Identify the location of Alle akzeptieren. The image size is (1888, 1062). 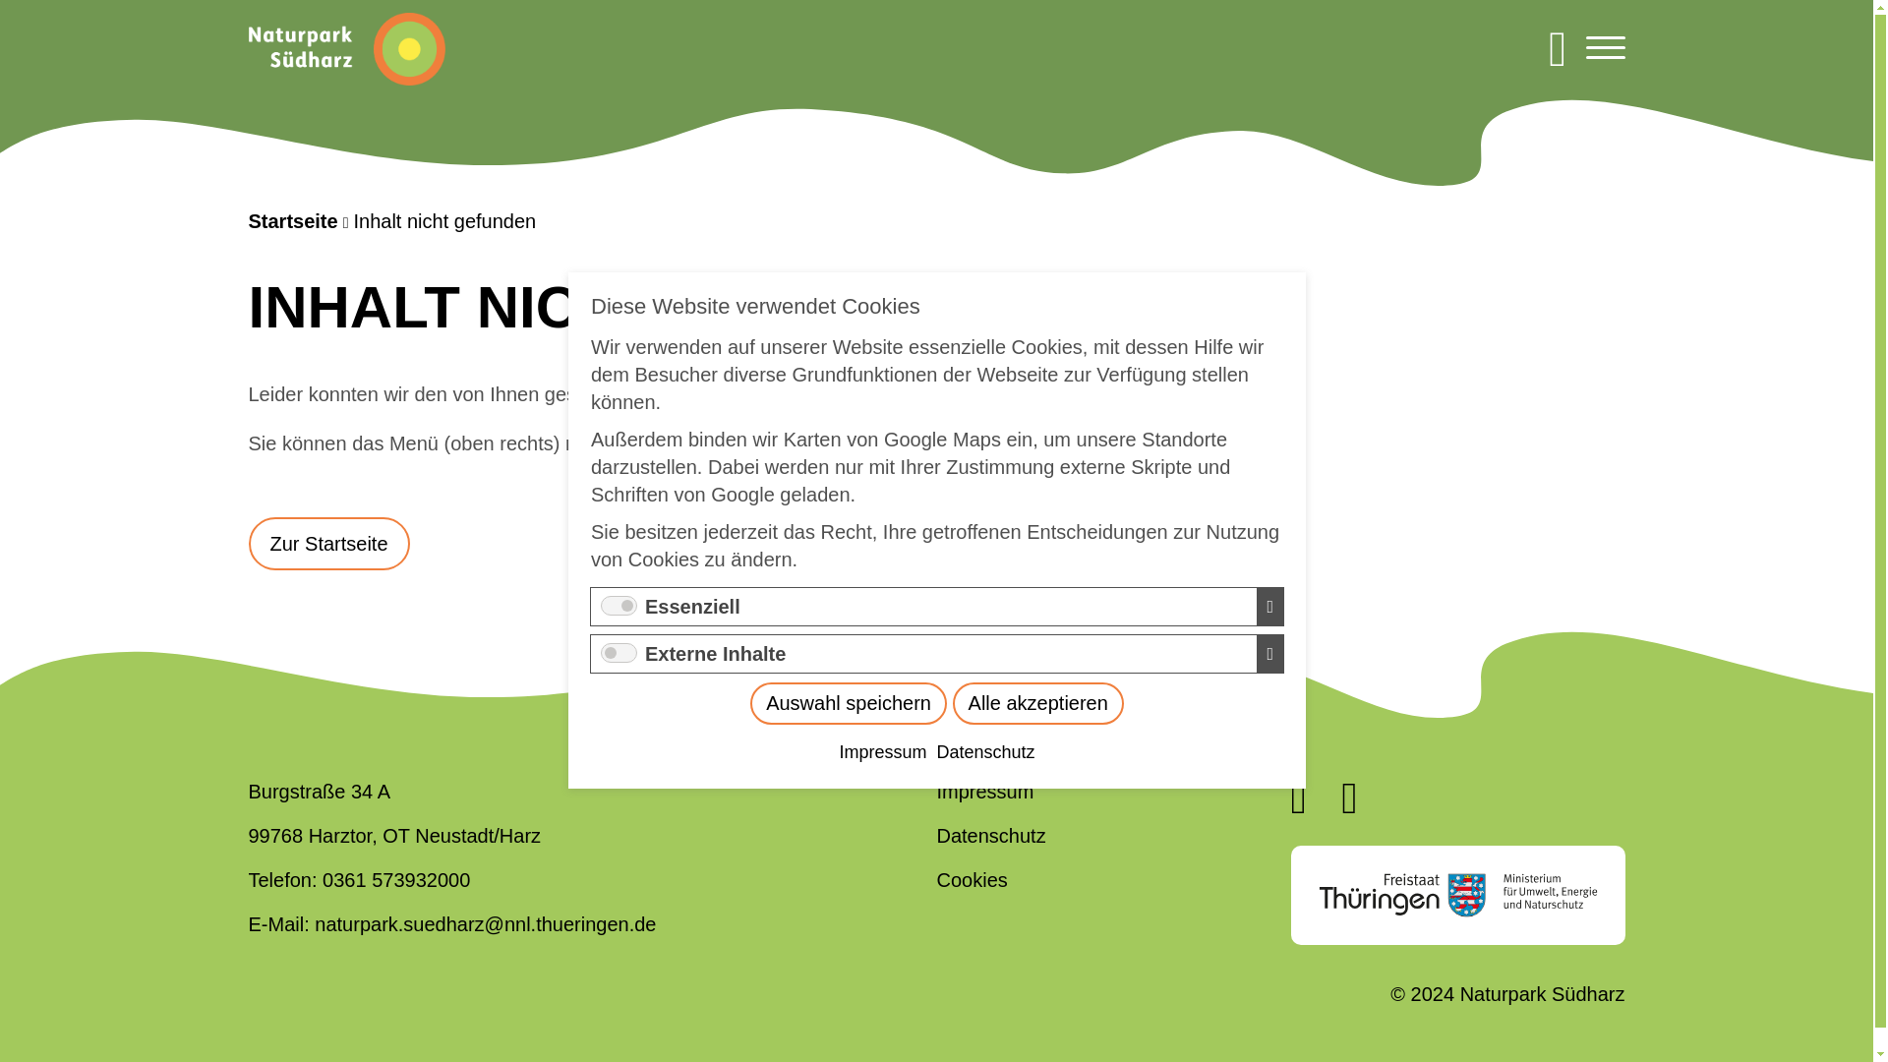
(1026, 594).